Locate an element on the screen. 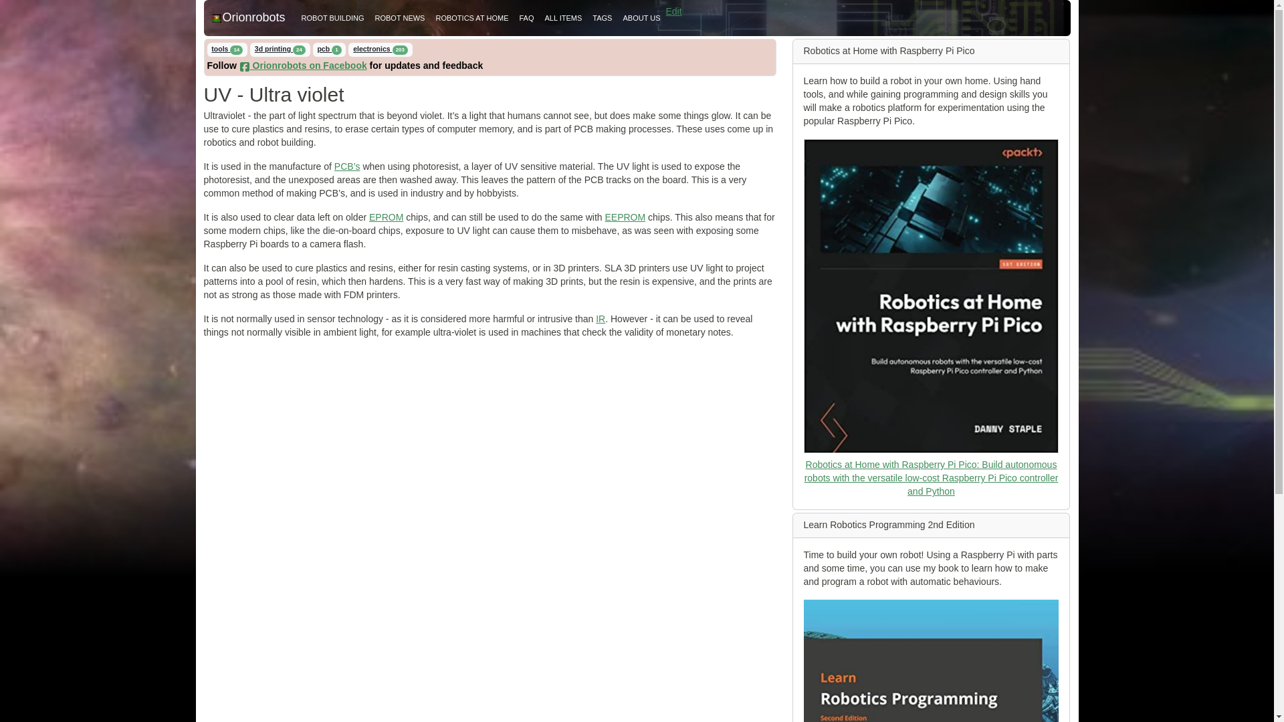 The height and width of the screenshot is (722, 1284). Edit is located at coordinates (674, 11).